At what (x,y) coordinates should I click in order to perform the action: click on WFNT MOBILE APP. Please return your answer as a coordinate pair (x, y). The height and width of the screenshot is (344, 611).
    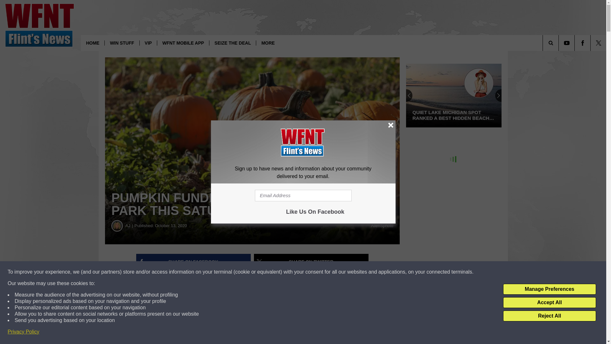
    Looking at the image, I should click on (183, 43).